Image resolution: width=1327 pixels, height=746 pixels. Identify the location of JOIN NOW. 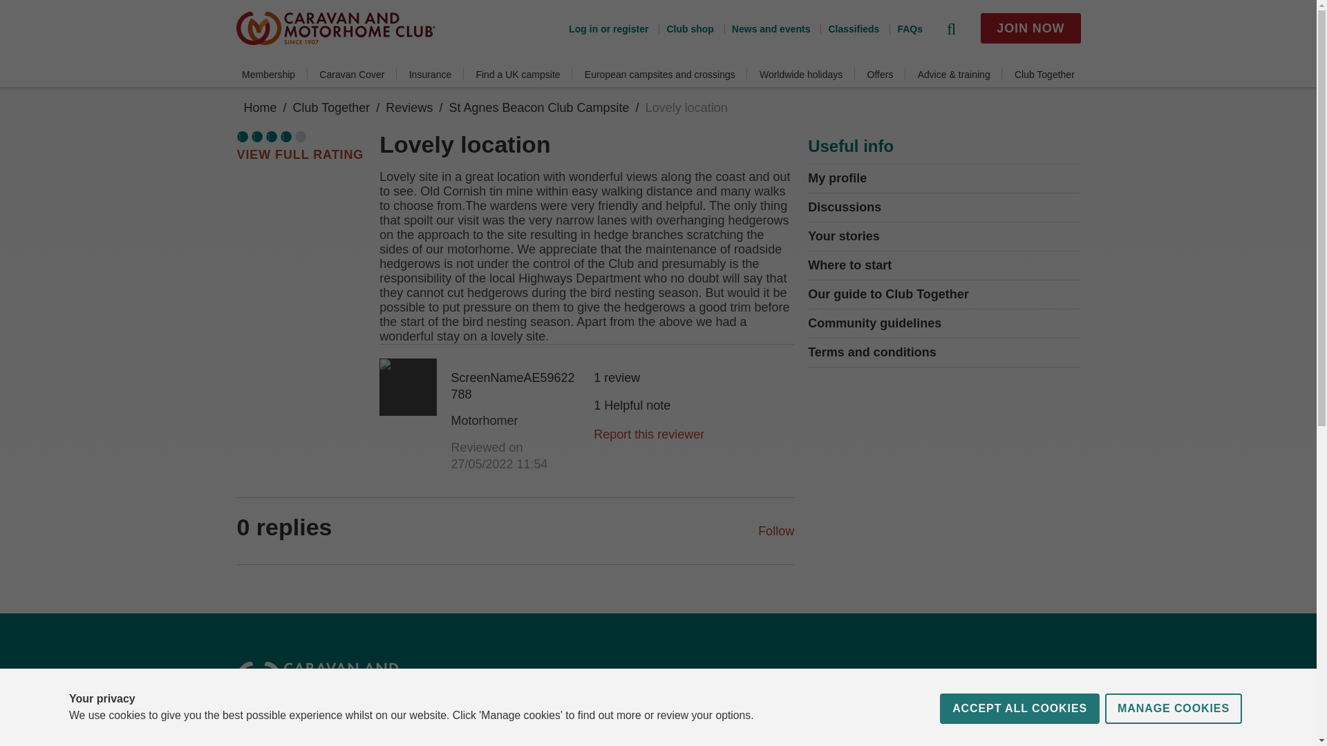
(1030, 28).